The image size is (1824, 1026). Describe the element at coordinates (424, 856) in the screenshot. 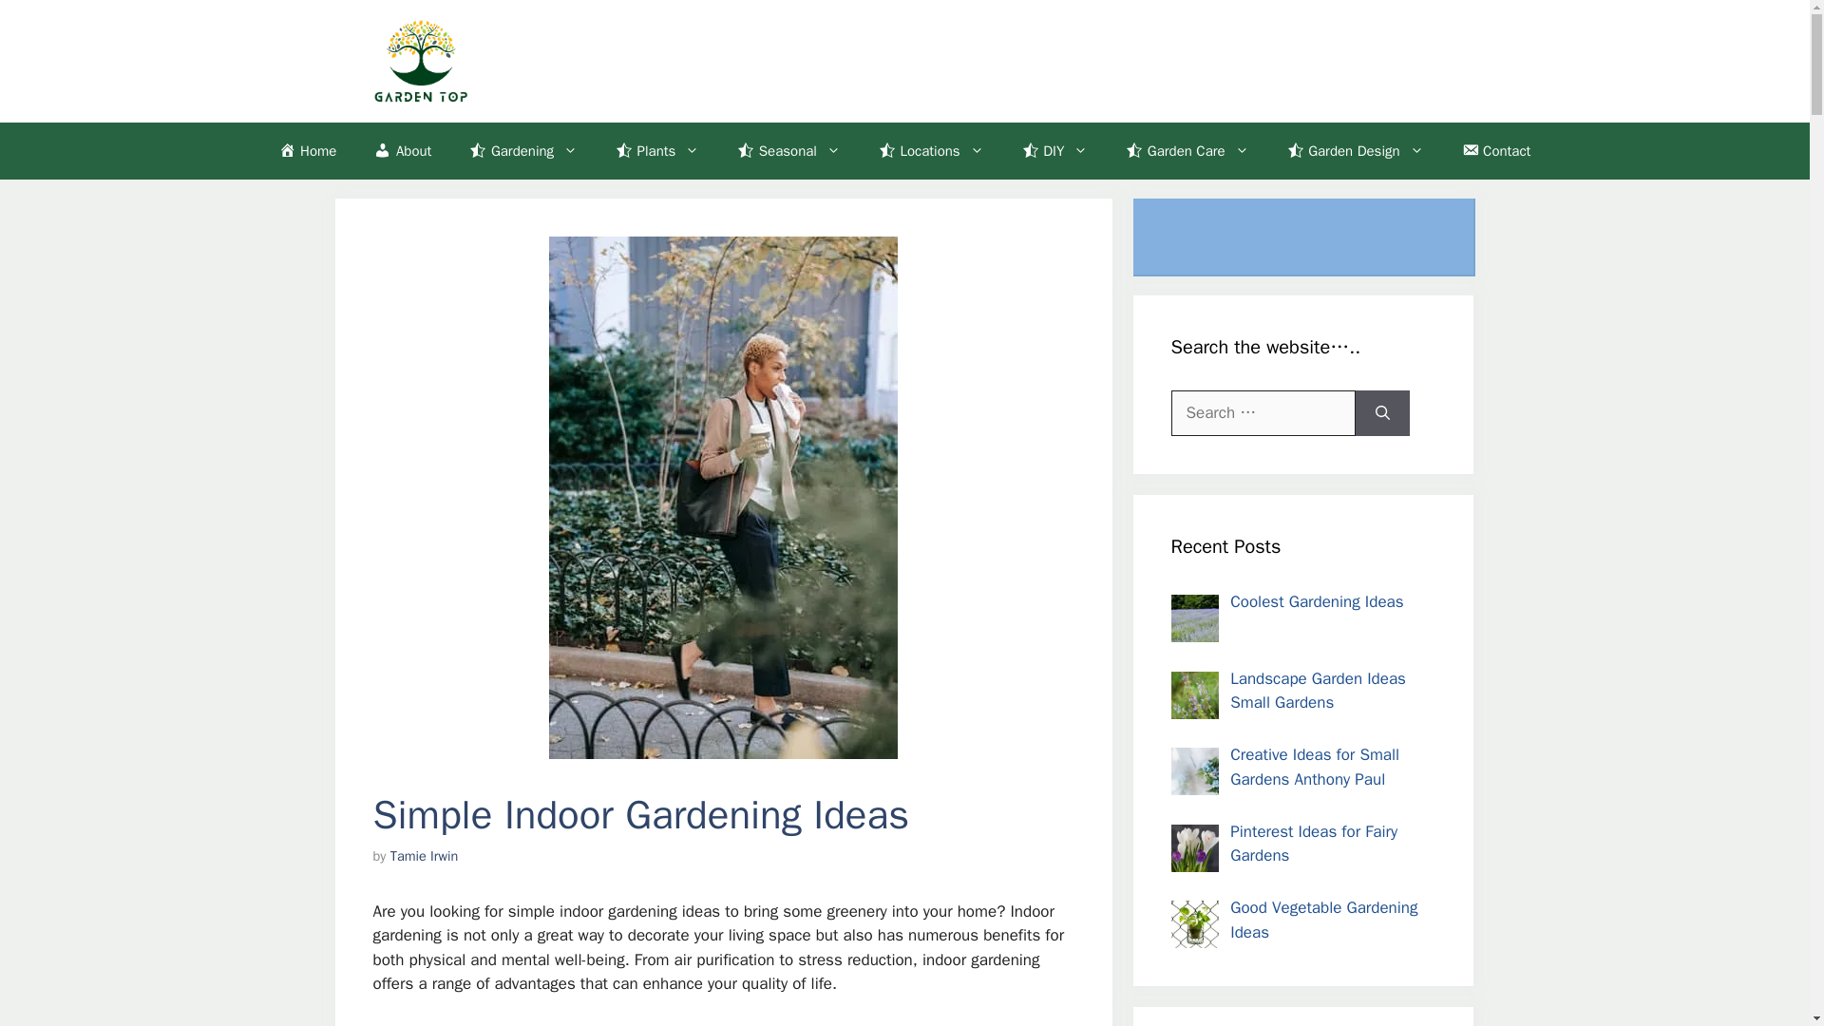

I see `View all posts by Tamie Irwin` at that location.